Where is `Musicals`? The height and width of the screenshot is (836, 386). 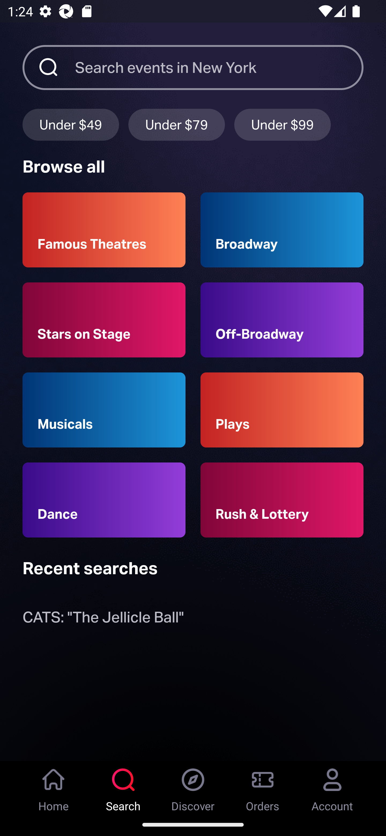
Musicals is located at coordinates (104, 410).